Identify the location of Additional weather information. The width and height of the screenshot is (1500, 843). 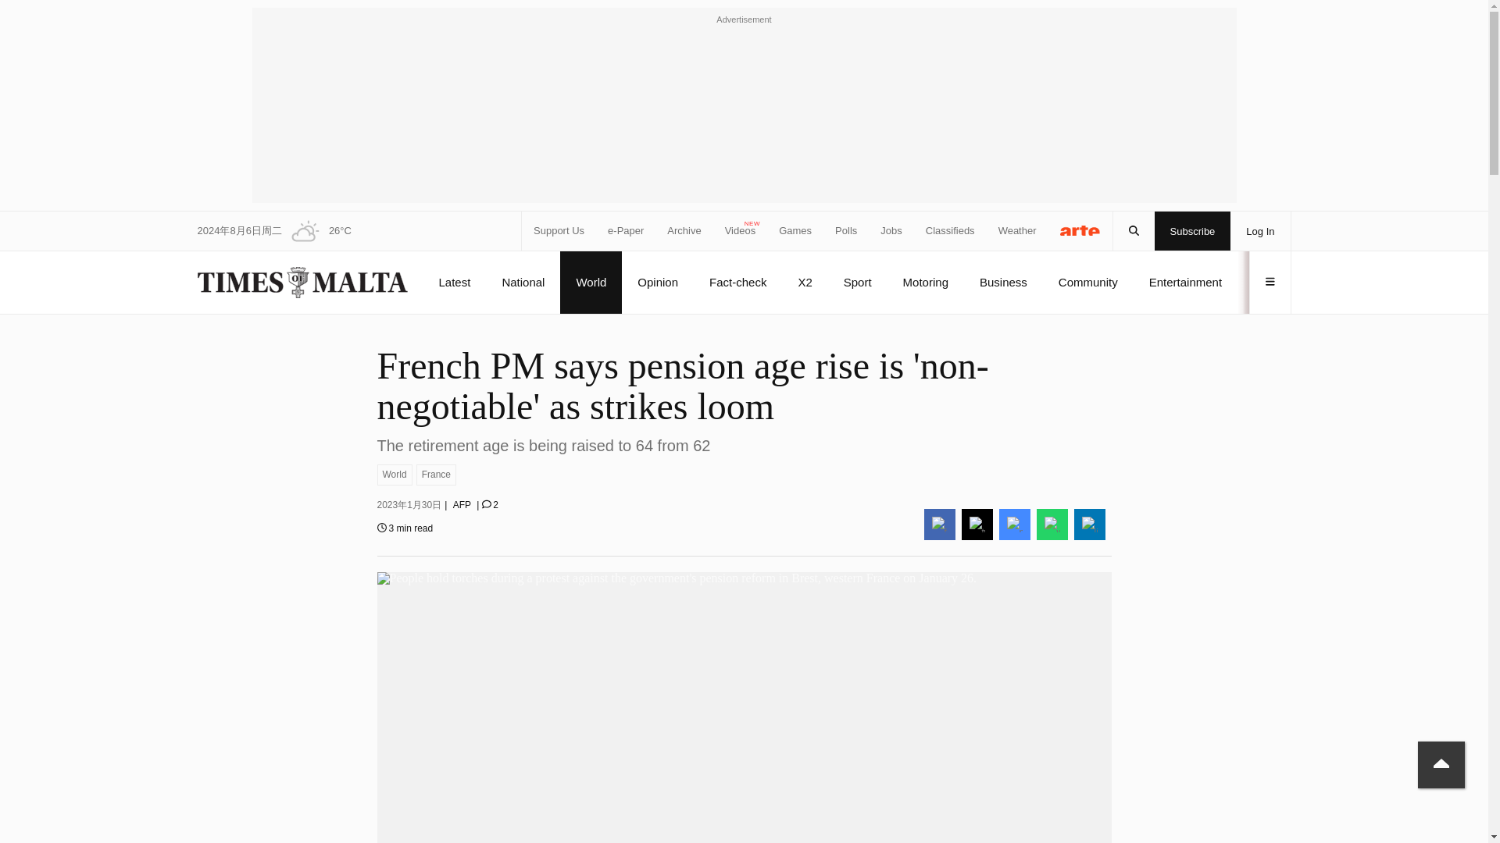
(316, 231).